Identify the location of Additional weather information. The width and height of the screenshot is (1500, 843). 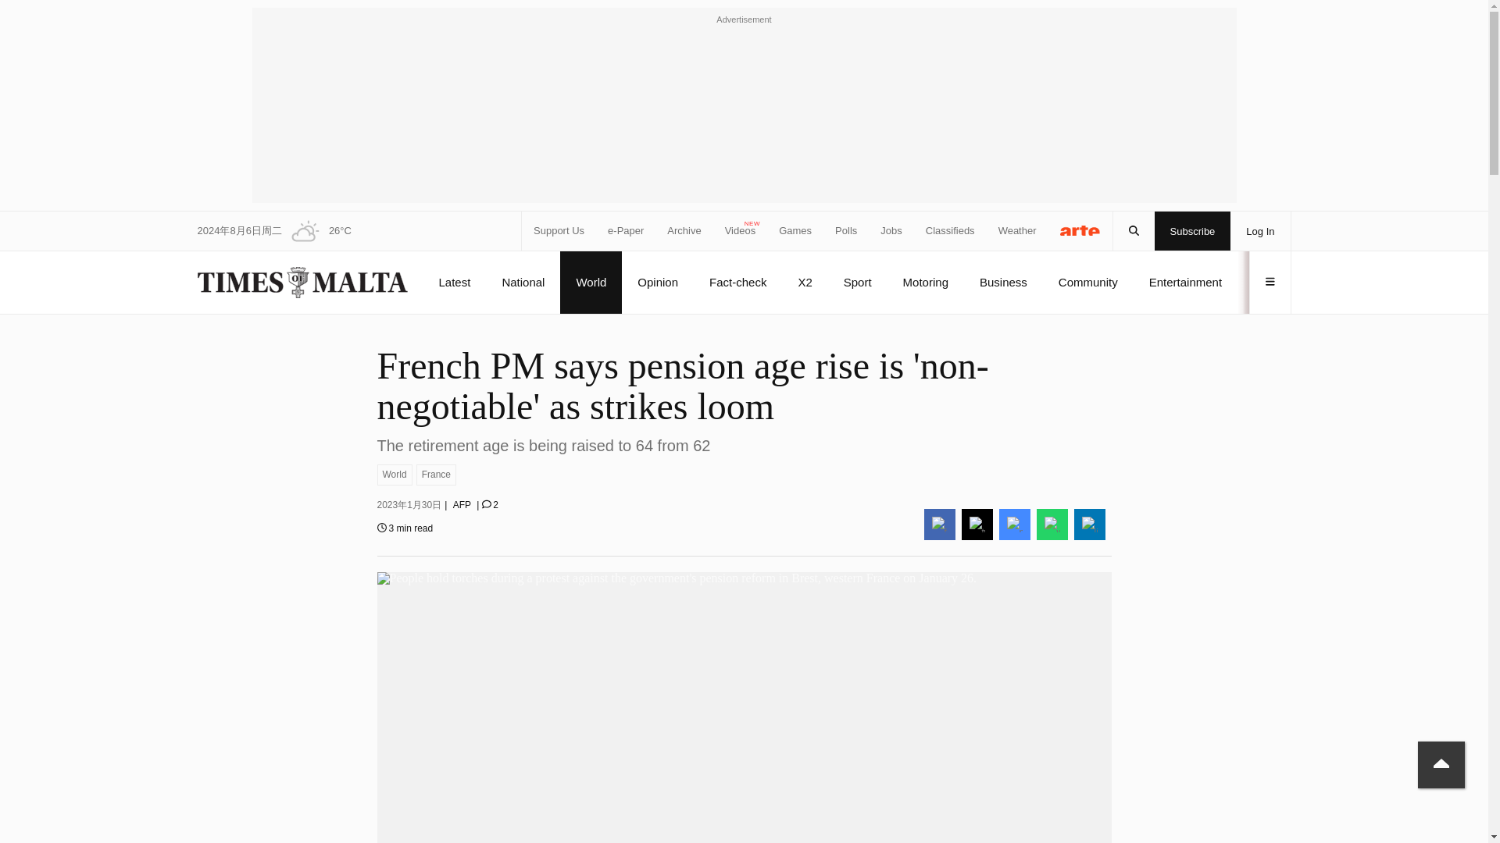
(316, 231).